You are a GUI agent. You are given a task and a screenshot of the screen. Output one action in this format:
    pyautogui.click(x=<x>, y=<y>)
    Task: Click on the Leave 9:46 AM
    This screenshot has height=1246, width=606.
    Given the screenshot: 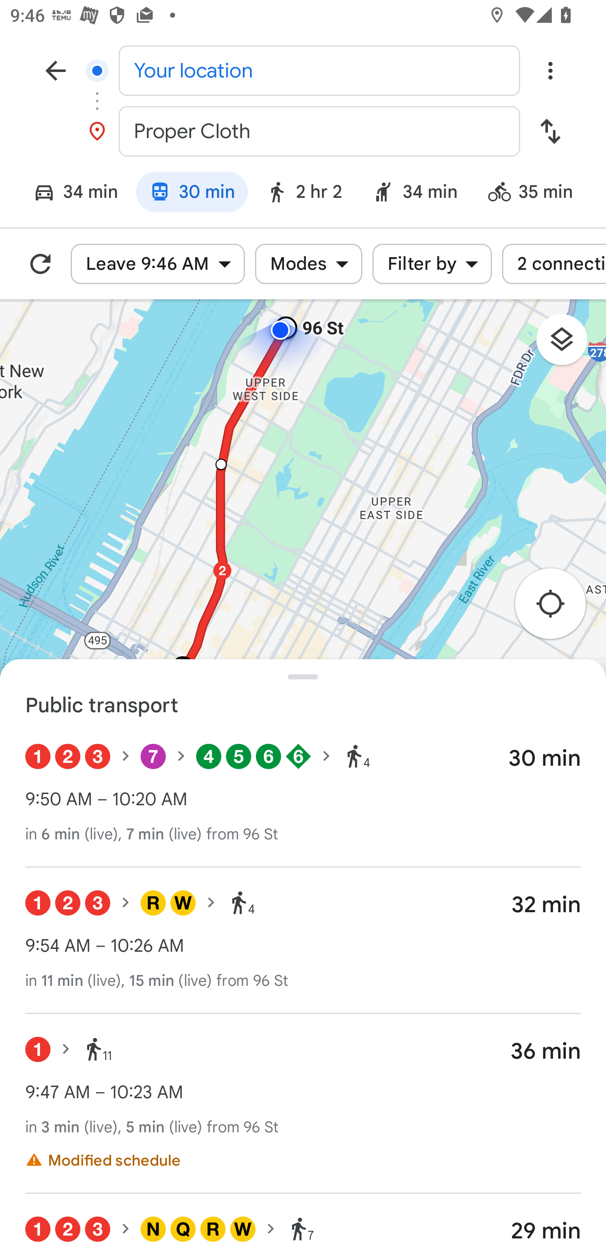 What is the action you would take?
    pyautogui.click(x=157, y=264)
    